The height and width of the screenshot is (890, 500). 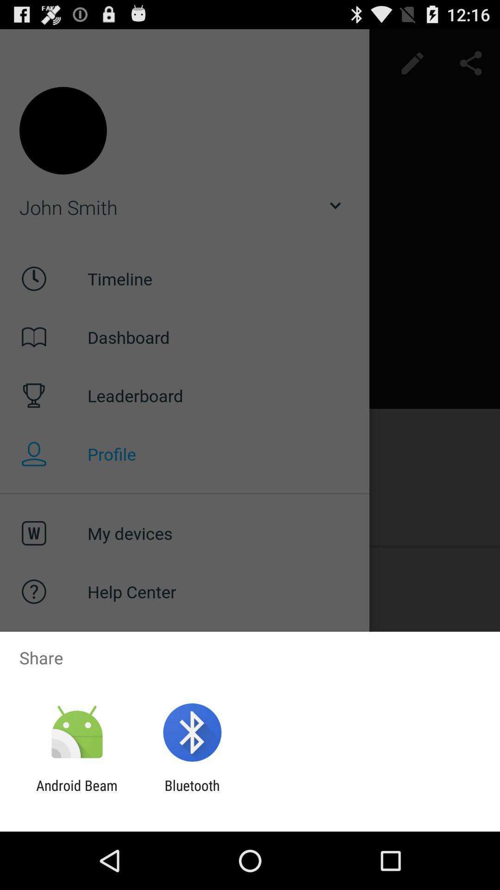 What do you see at coordinates (77, 794) in the screenshot?
I see `turn off android beam app` at bounding box center [77, 794].